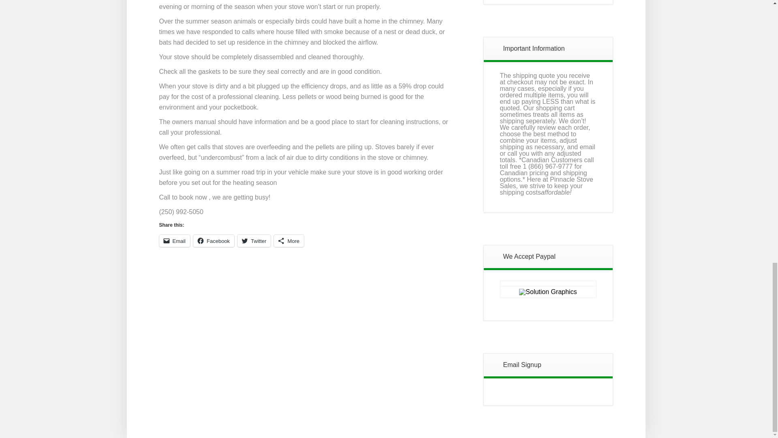 Image resolution: width=778 pixels, height=438 pixels. Describe the element at coordinates (174, 241) in the screenshot. I see `Email` at that location.